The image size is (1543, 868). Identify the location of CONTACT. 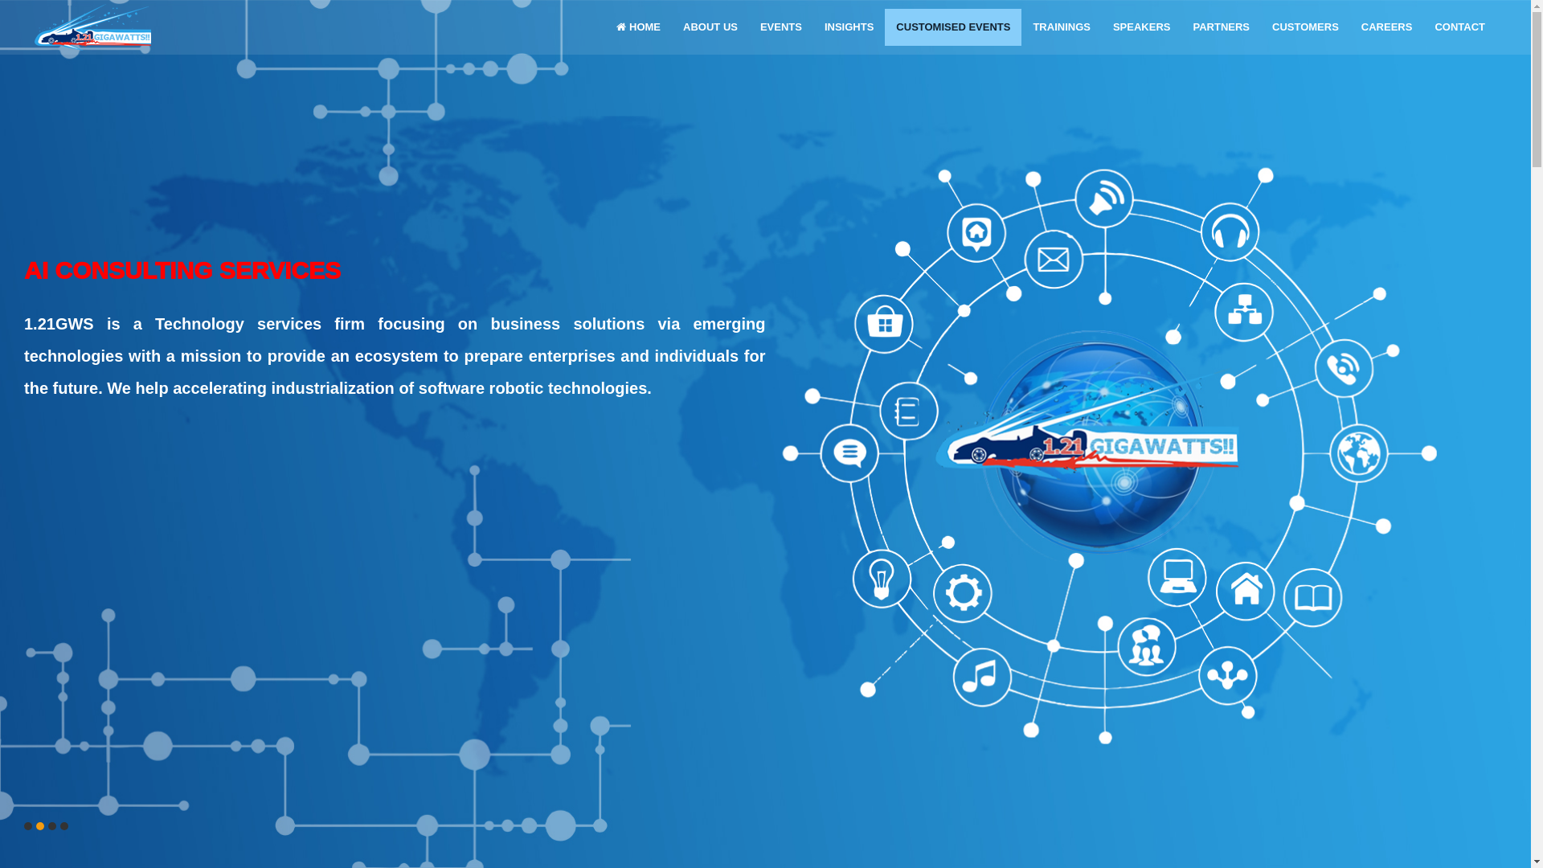
(1459, 27).